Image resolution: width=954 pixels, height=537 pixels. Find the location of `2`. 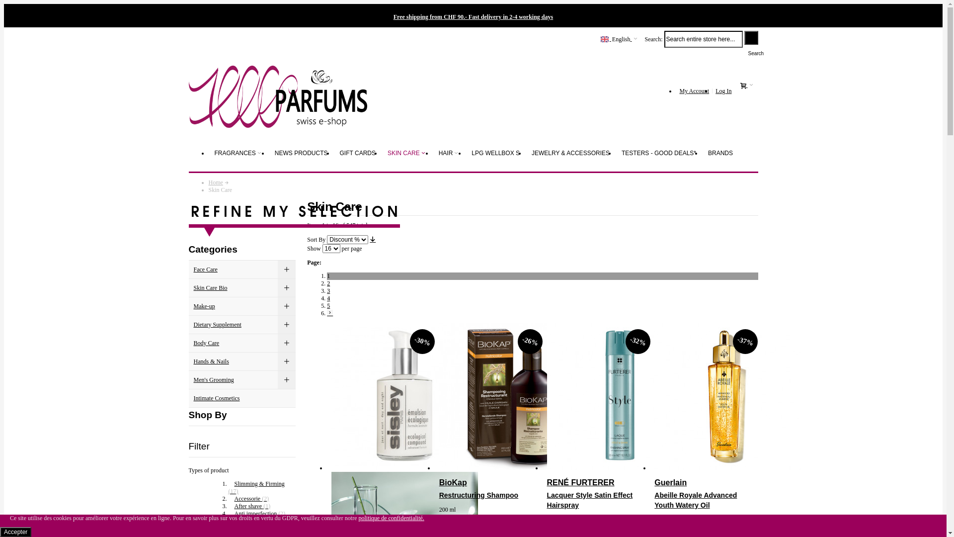

2 is located at coordinates (328, 283).